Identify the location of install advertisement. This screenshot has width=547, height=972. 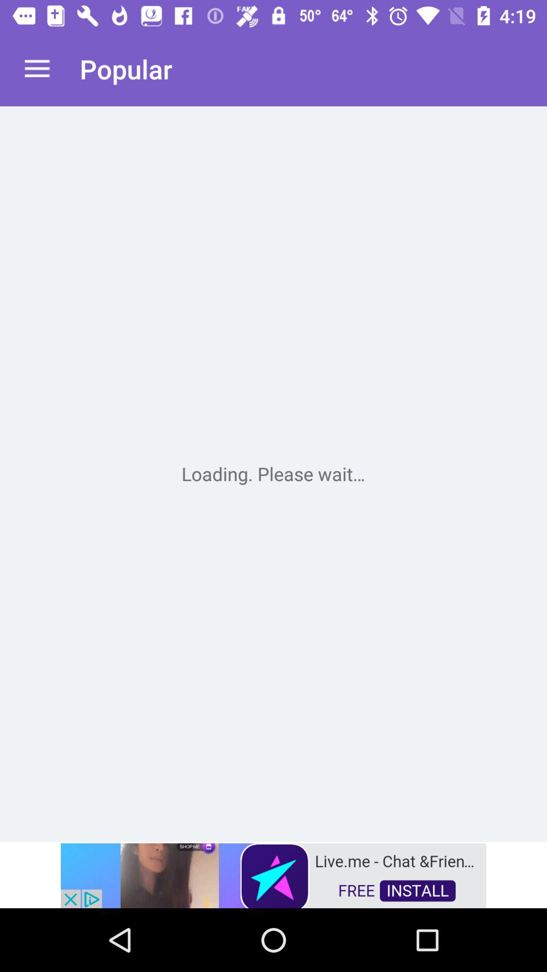
(273, 875).